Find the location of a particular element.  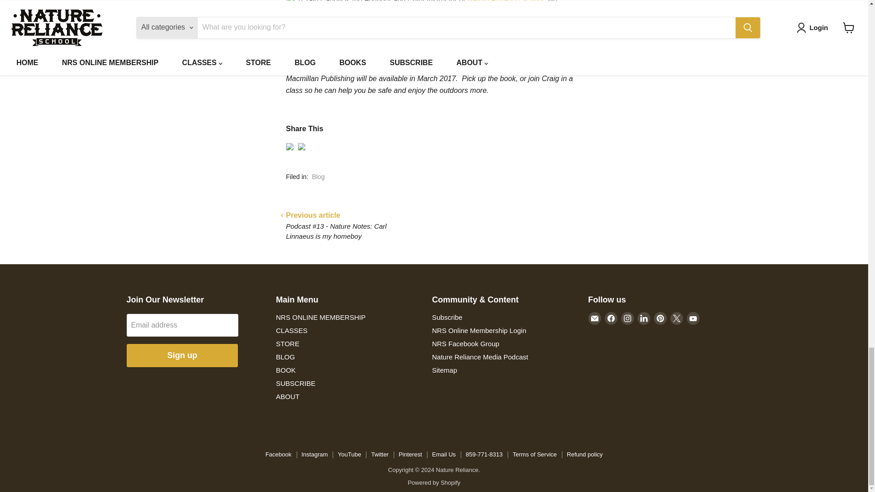

Show articles tagged Blog is located at coordinates (318, 177).